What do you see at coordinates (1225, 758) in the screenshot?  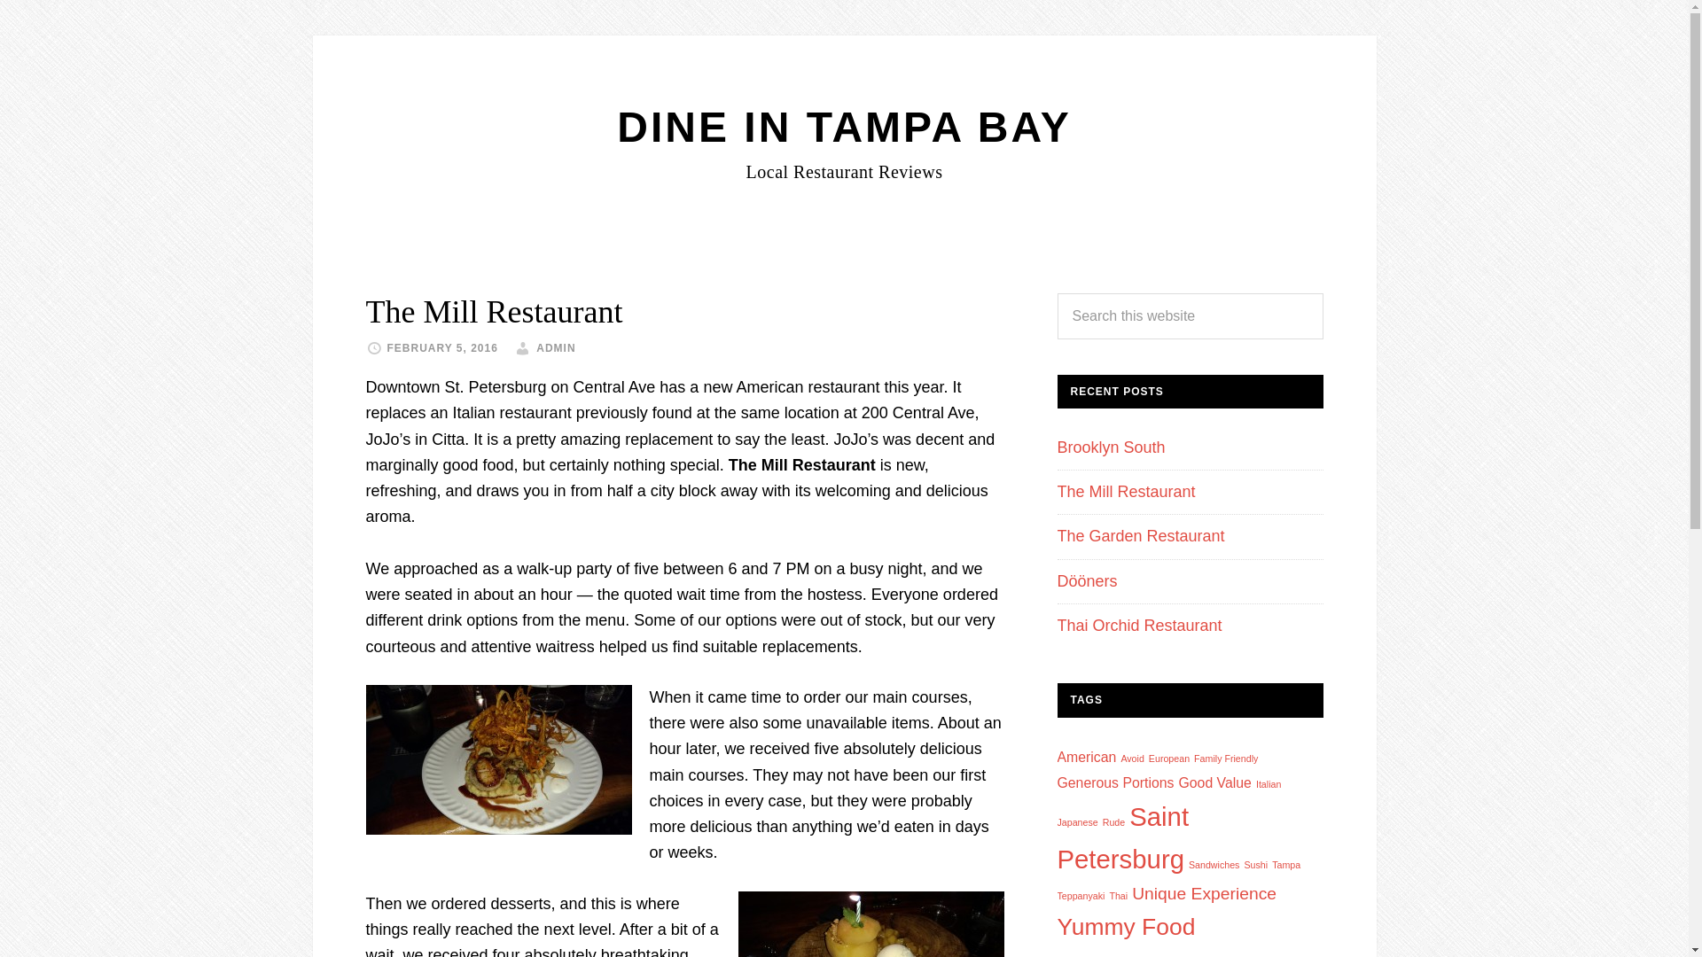 I see `Family Friendly` at bounding box center [1225, 758].